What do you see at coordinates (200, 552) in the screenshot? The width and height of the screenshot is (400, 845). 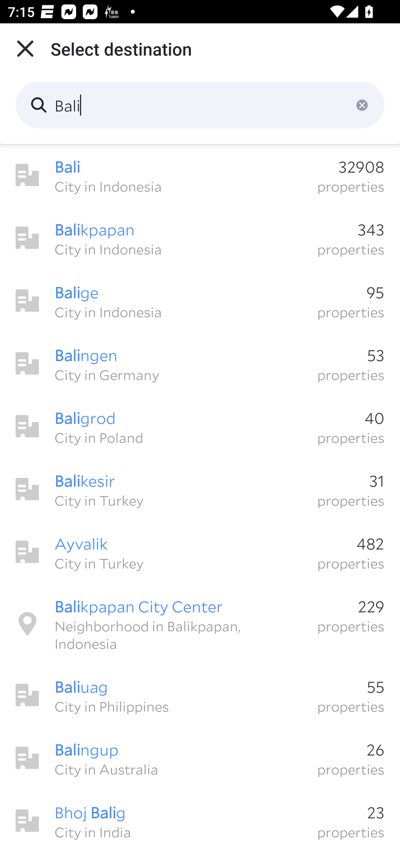 I see `Ayvalik 482 City in Turkey properties` at bounding box center [200, 552].